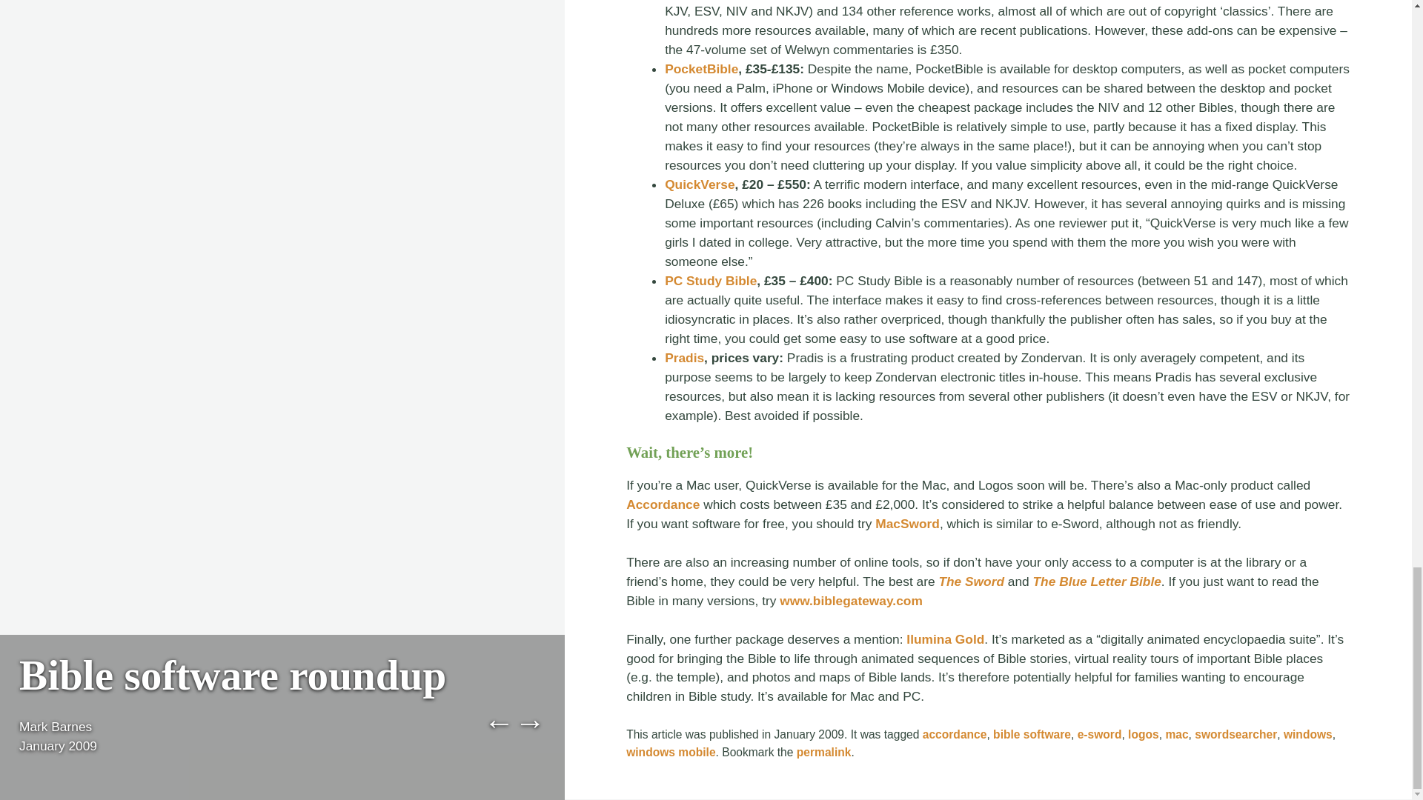 The width and height of the screenshot is (1423, 800). I want to click on PC Study Bible, so click(710, 280).